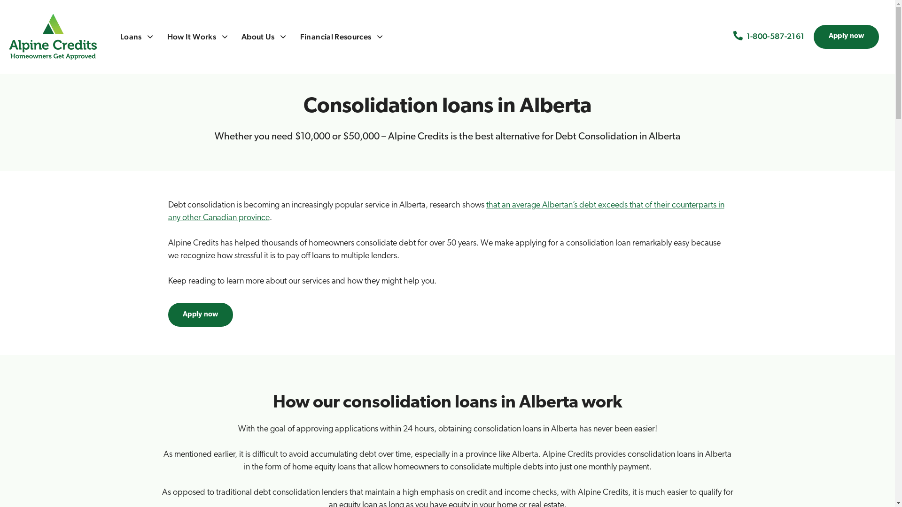 This screenshot has width=902, height=507. I want to click on Apply now, so click(201, 315).